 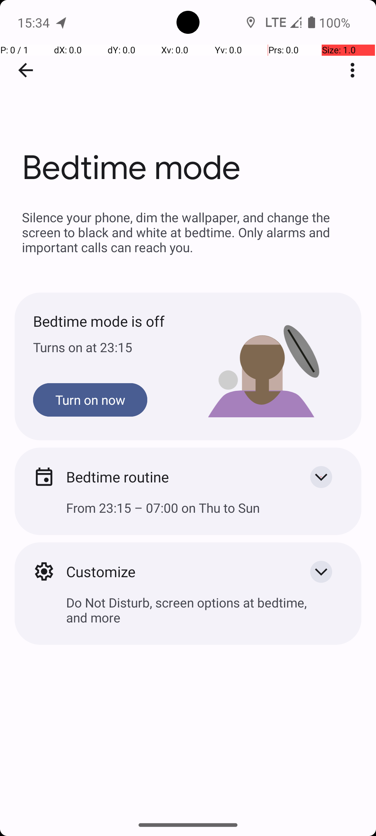 What do you see at coordinates (177, 477) in the screenshot?
I see `Bedtime routine` at bounding box center [177, 477].